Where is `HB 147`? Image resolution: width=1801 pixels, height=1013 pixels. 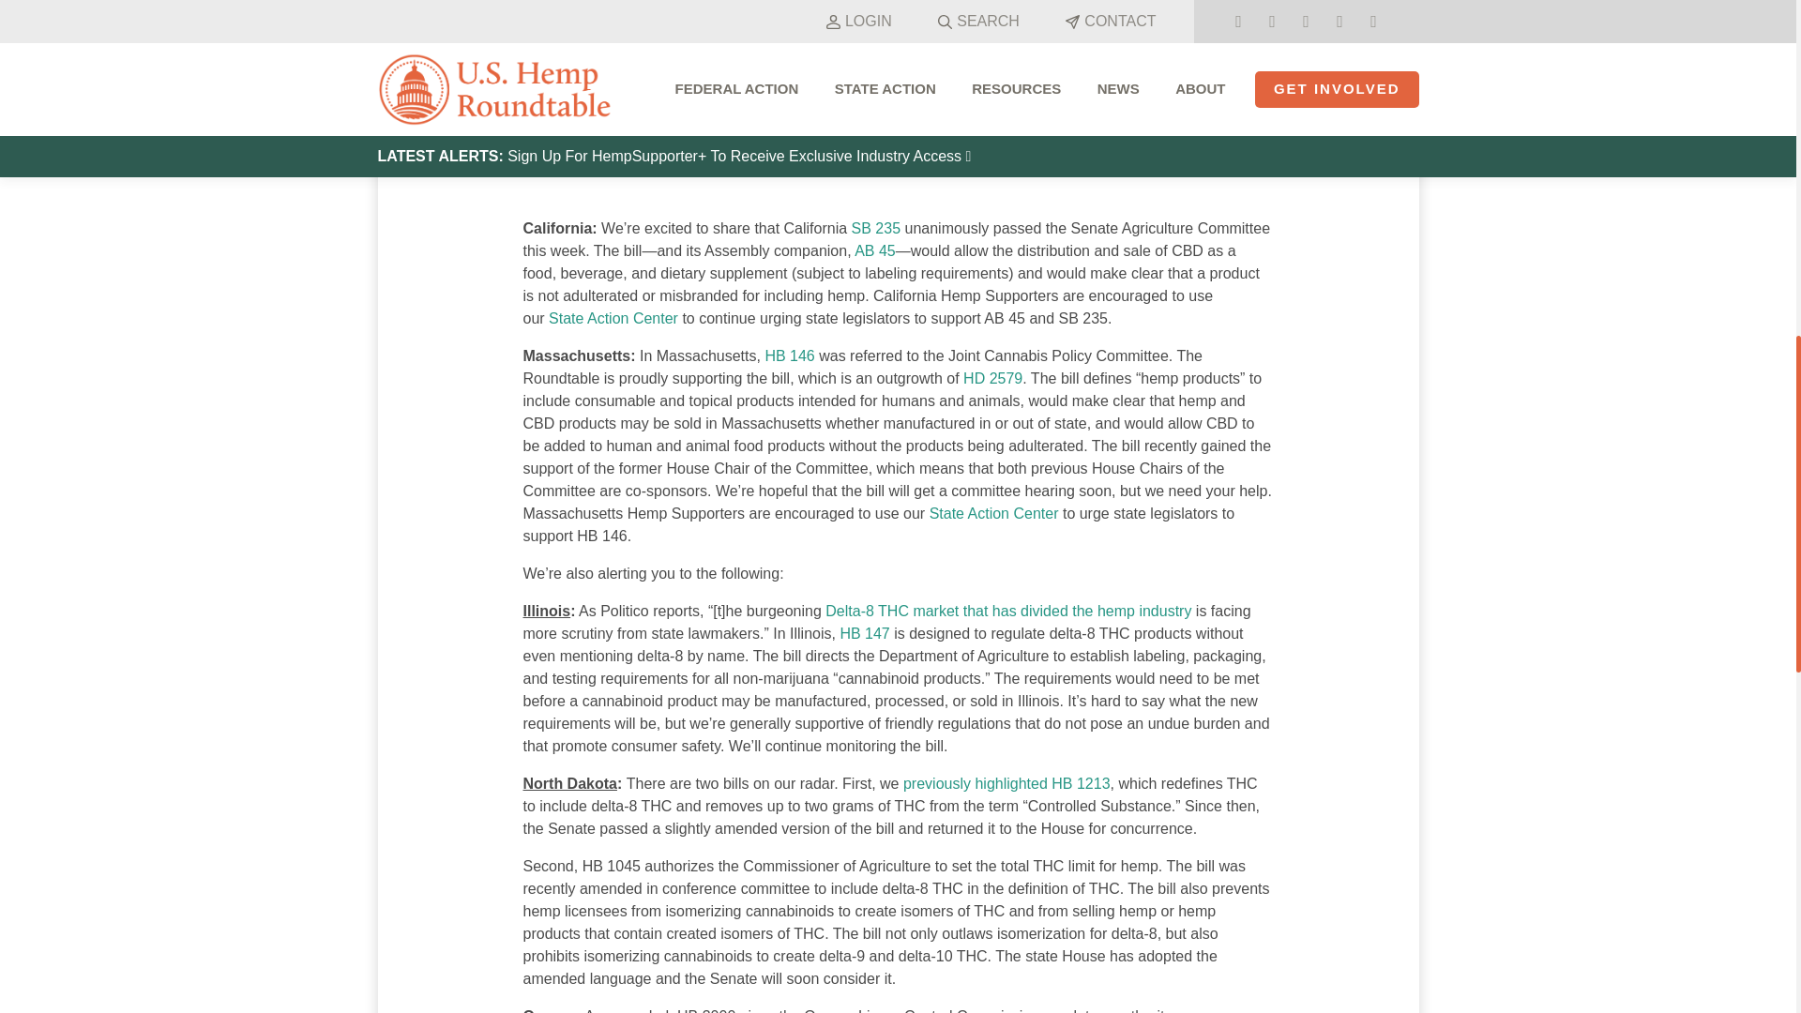 HB 147 is located at coordinates (864, 633).